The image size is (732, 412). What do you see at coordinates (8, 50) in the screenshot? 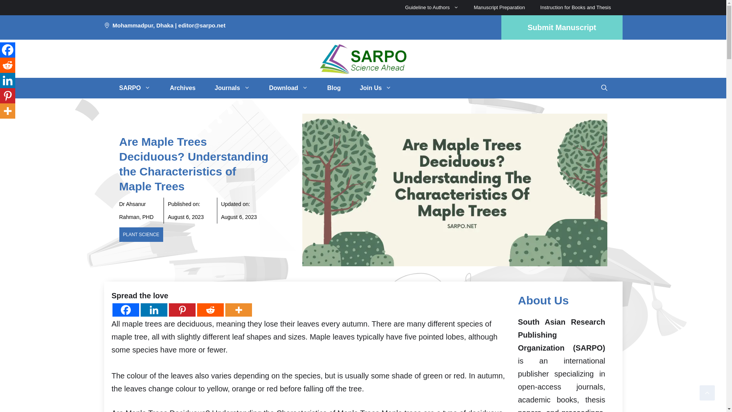
I see `Facebook` at bounding box center [8, 50].